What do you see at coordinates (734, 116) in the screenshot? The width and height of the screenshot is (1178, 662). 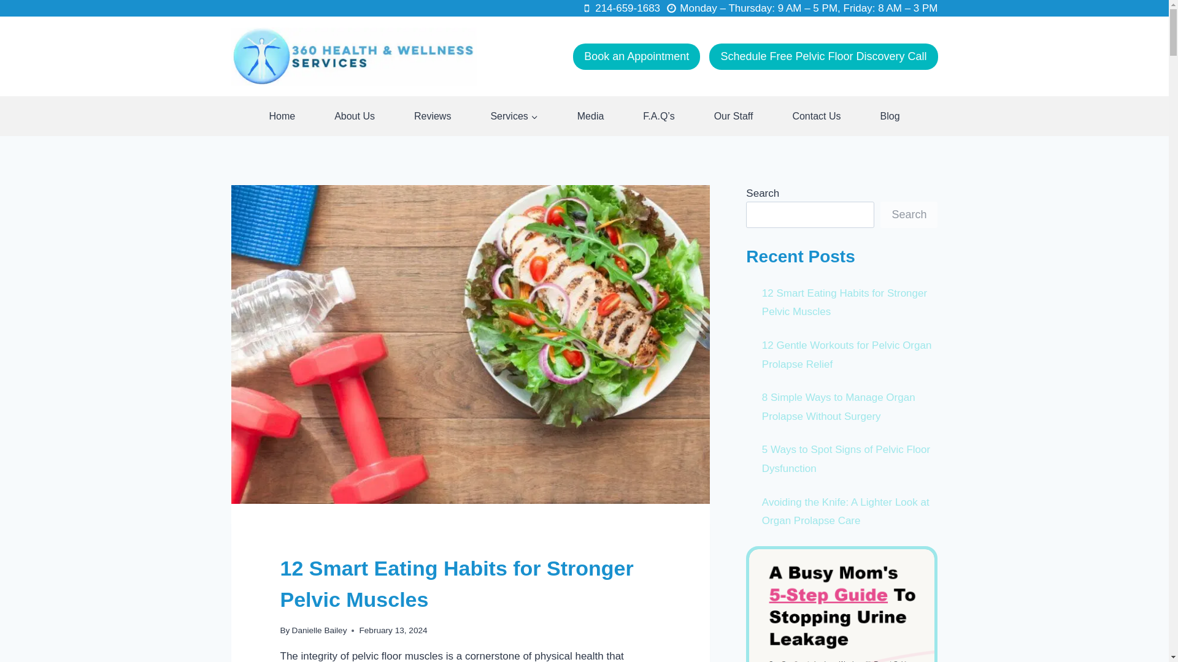 I see `Our Staff` at bounding box center [734, 116].